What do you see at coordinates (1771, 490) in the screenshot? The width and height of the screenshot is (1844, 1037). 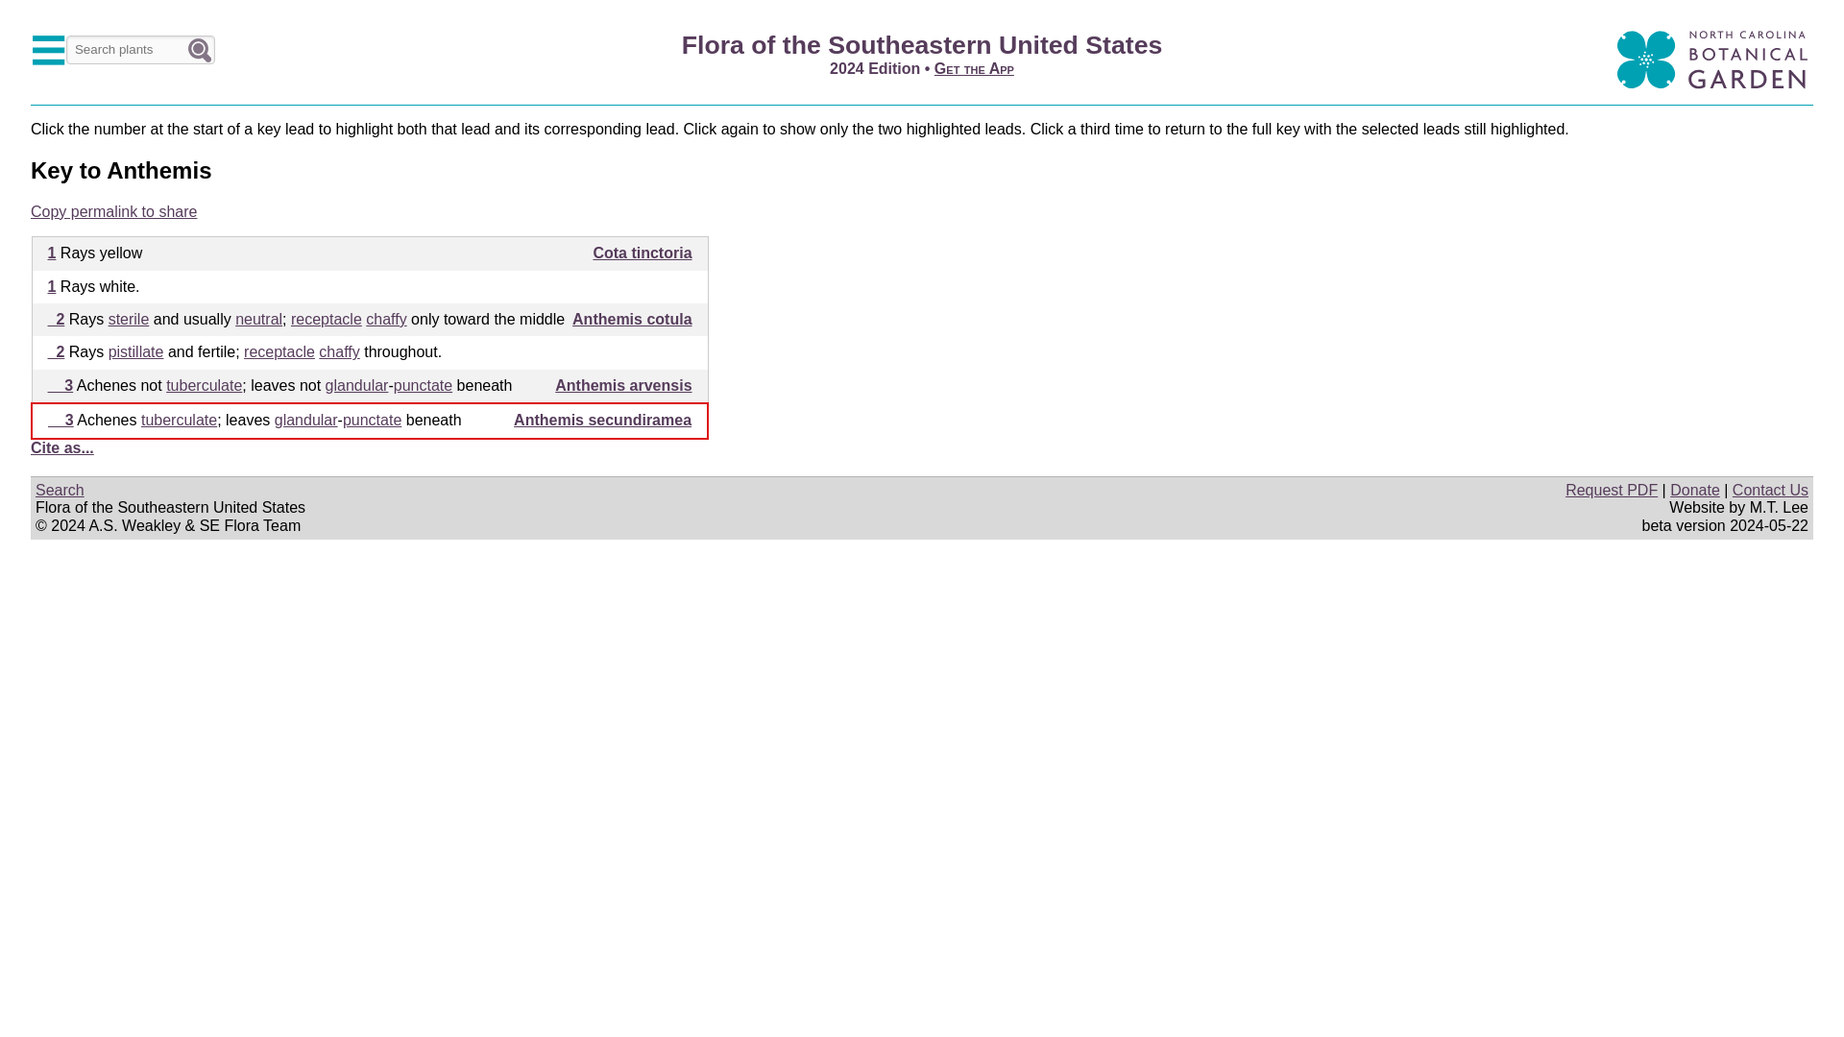 I see `Contact Us` at bounding box center [1771, 490].